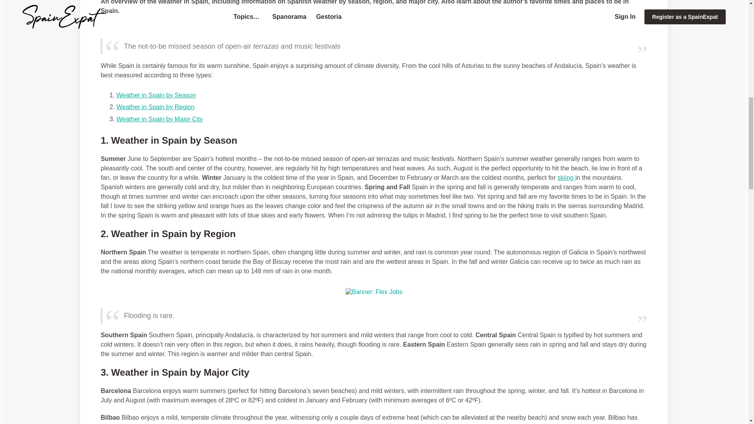 Image resolution: width=754 pixels, height=424 pixels. What do you see at coordinates (156, 95) in the screenshot?
I see `Weather in Spain by Season` at bounding box center [156, 95].